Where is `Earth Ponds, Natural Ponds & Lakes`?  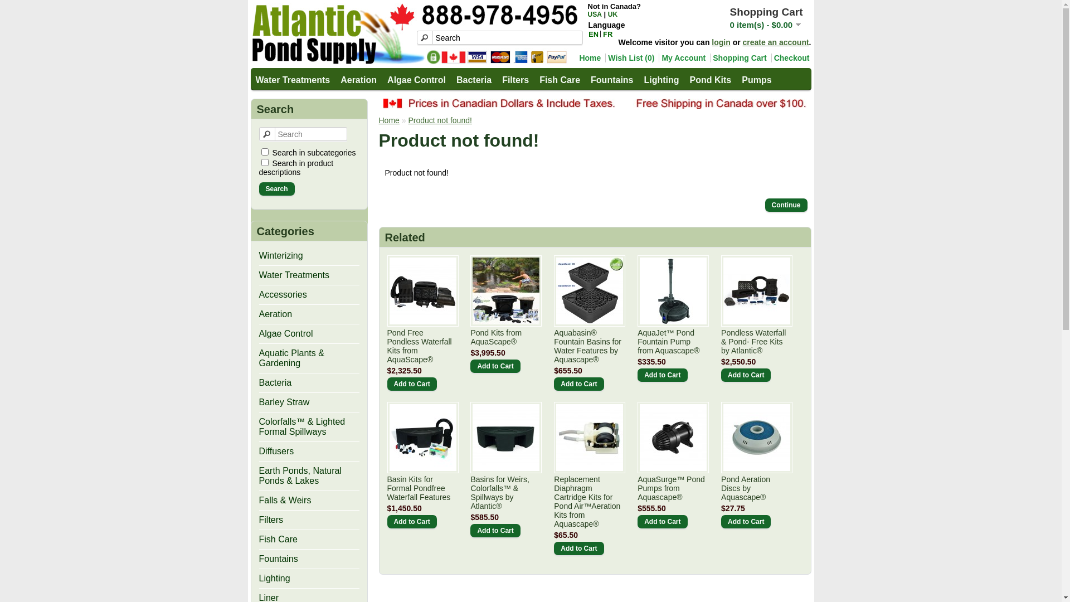 Earth Ponds, Natural Ponds & Lakes is located at coordinates (300, 476).